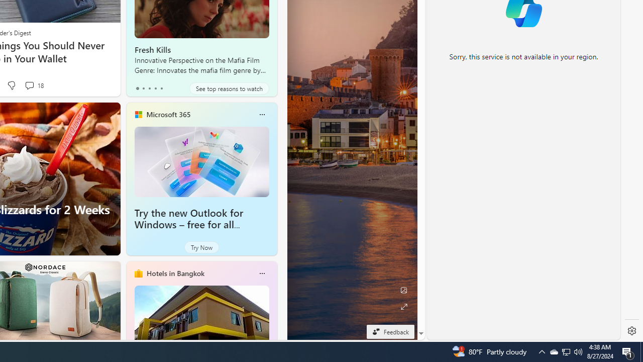 This screenshot has height=362, width=643. What do you see at coordinates (161, 88) in the screenshot?
I see `tab-4` at bounding box center [161, 88].